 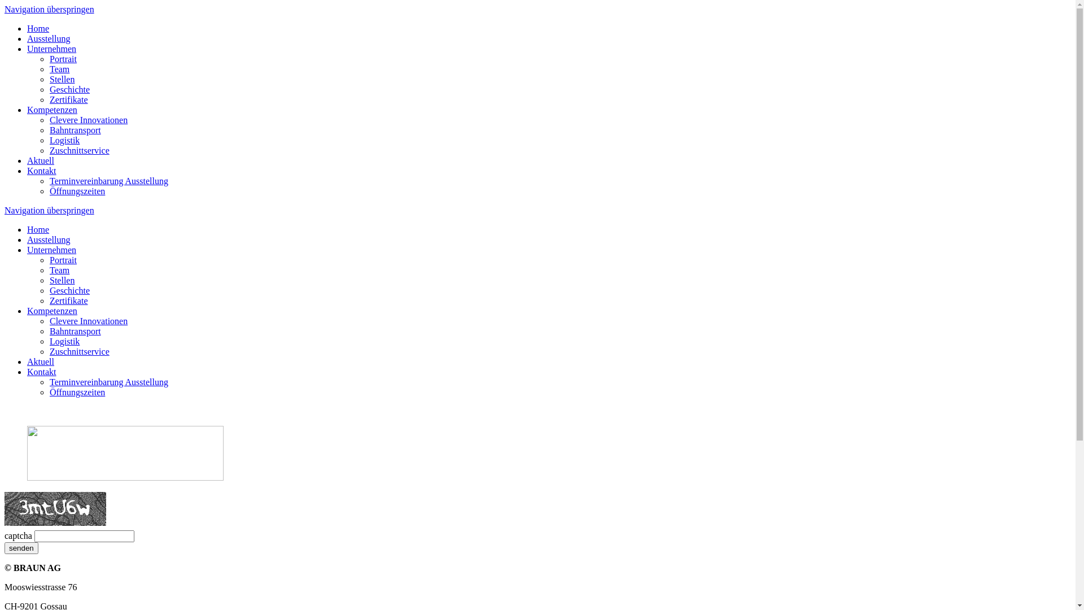 I want to click on Stellen, so click(x=62, y=79).